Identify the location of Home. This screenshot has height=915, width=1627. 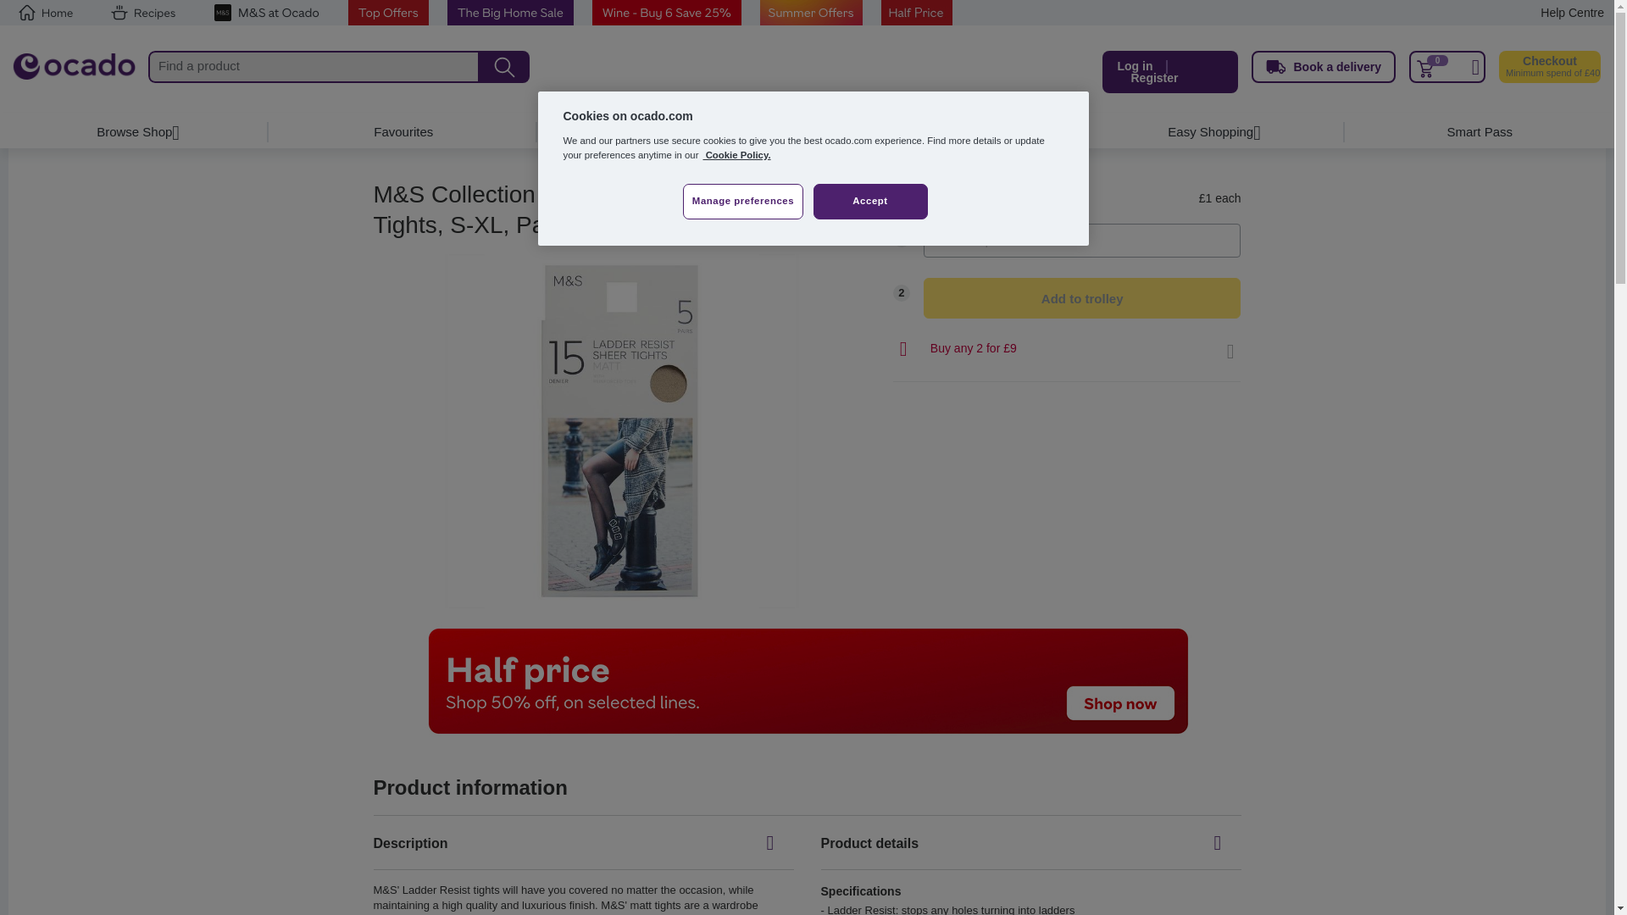
(74, 72).